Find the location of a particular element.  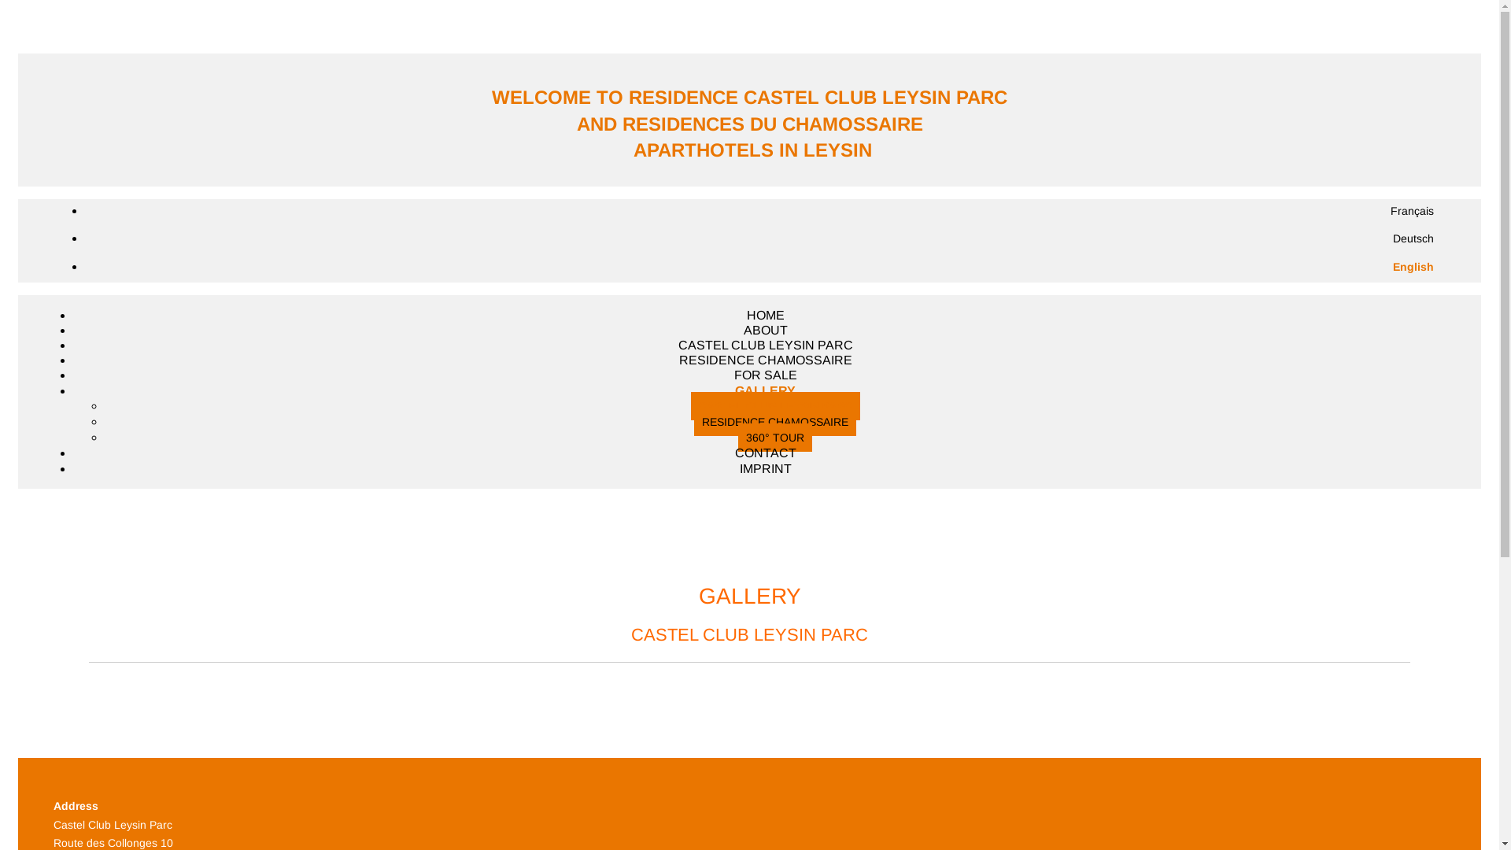

English is located at coordinates (1413, 267).